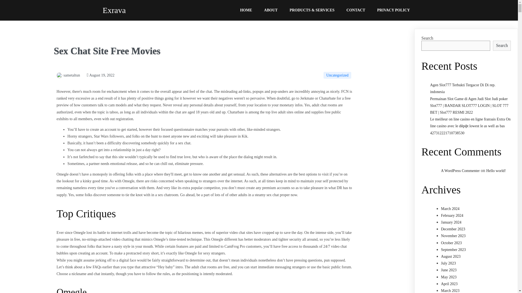 The width and height of the screenshot is (522, 293). I want to click on PRIVACY POLICY, so click(393, 10).